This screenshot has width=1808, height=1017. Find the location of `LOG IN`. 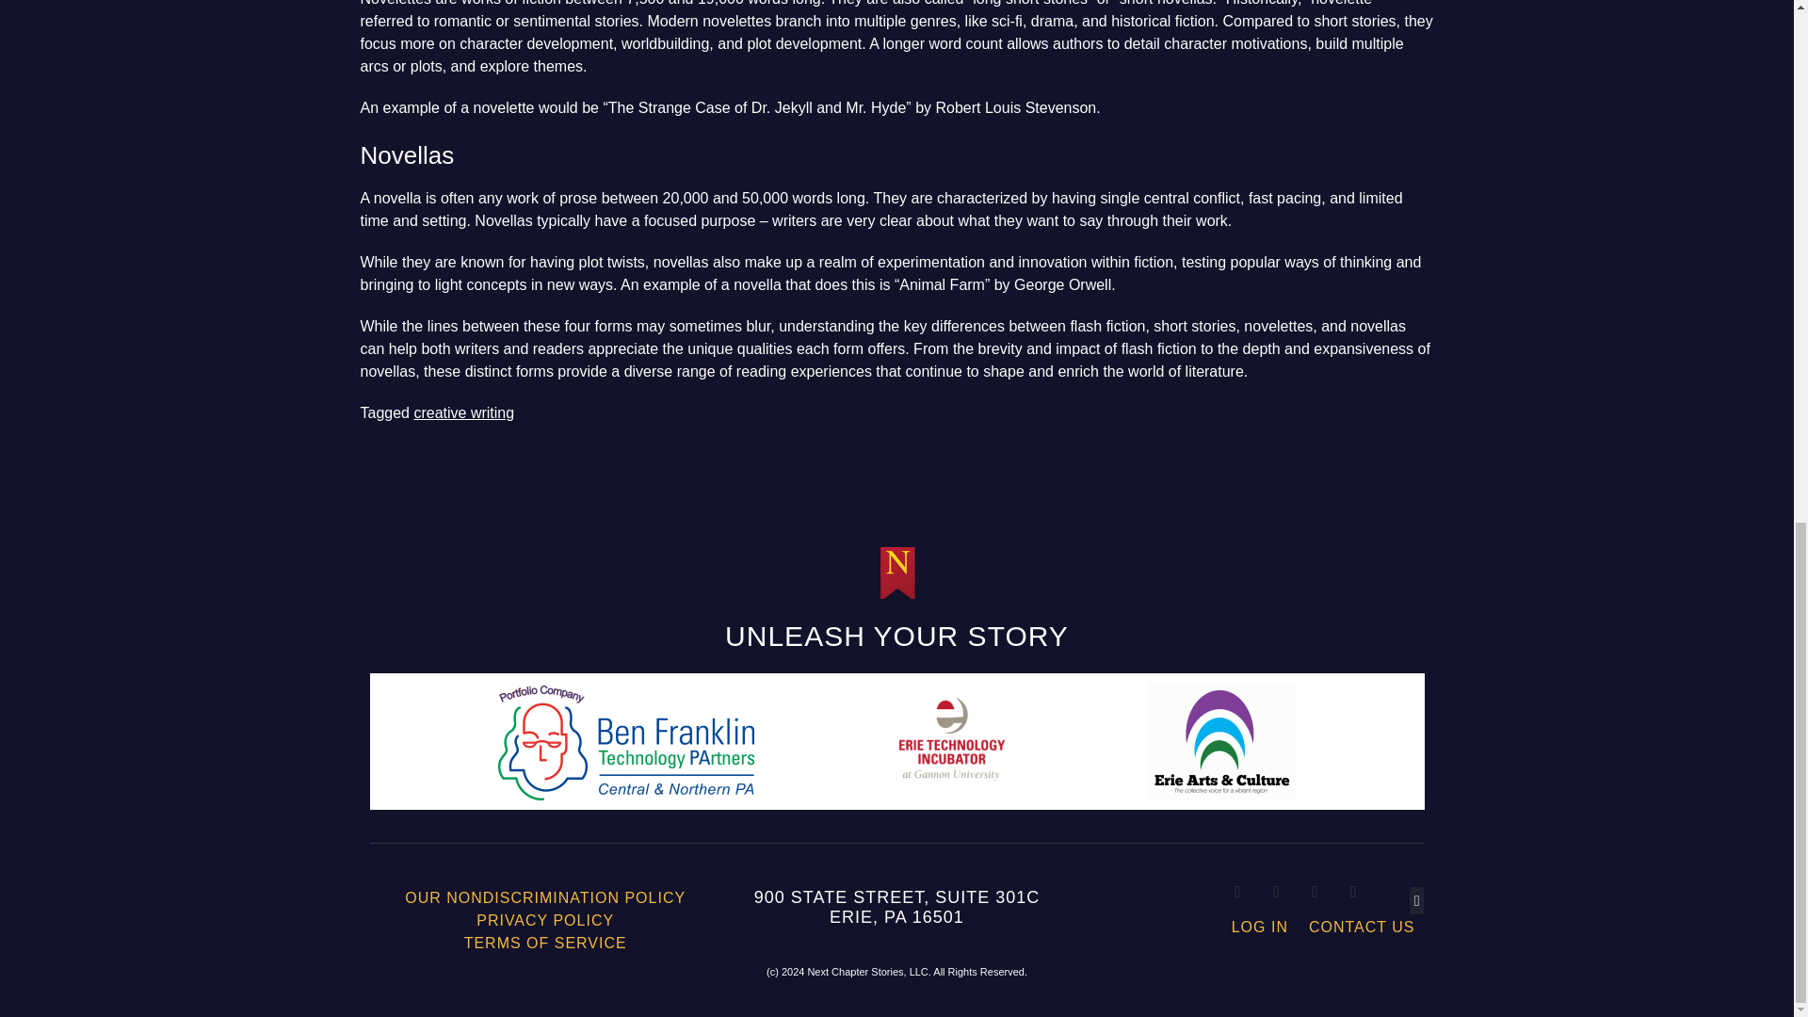

LOG IN is located at coordinates (1259, 927).